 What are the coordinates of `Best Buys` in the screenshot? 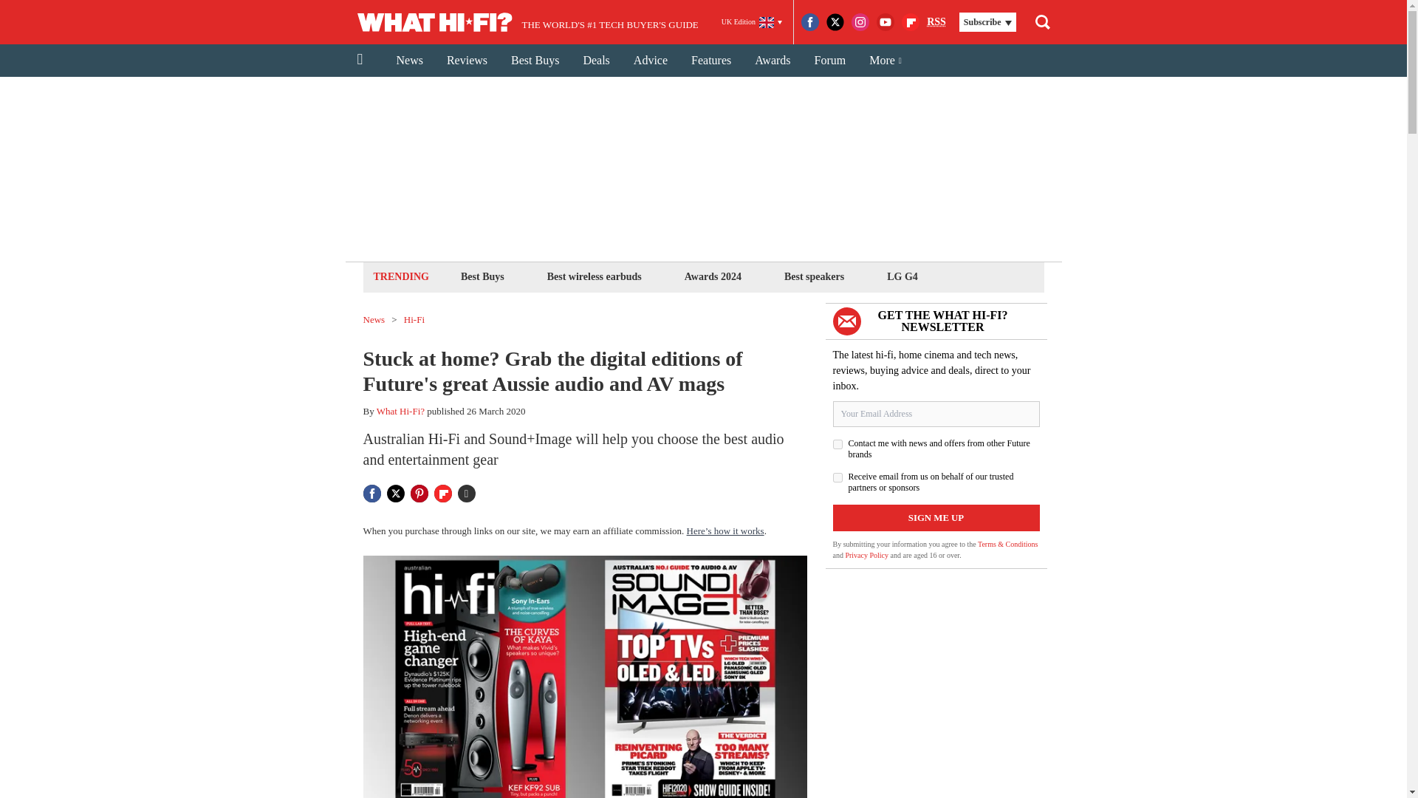 It's located at (535, 61).